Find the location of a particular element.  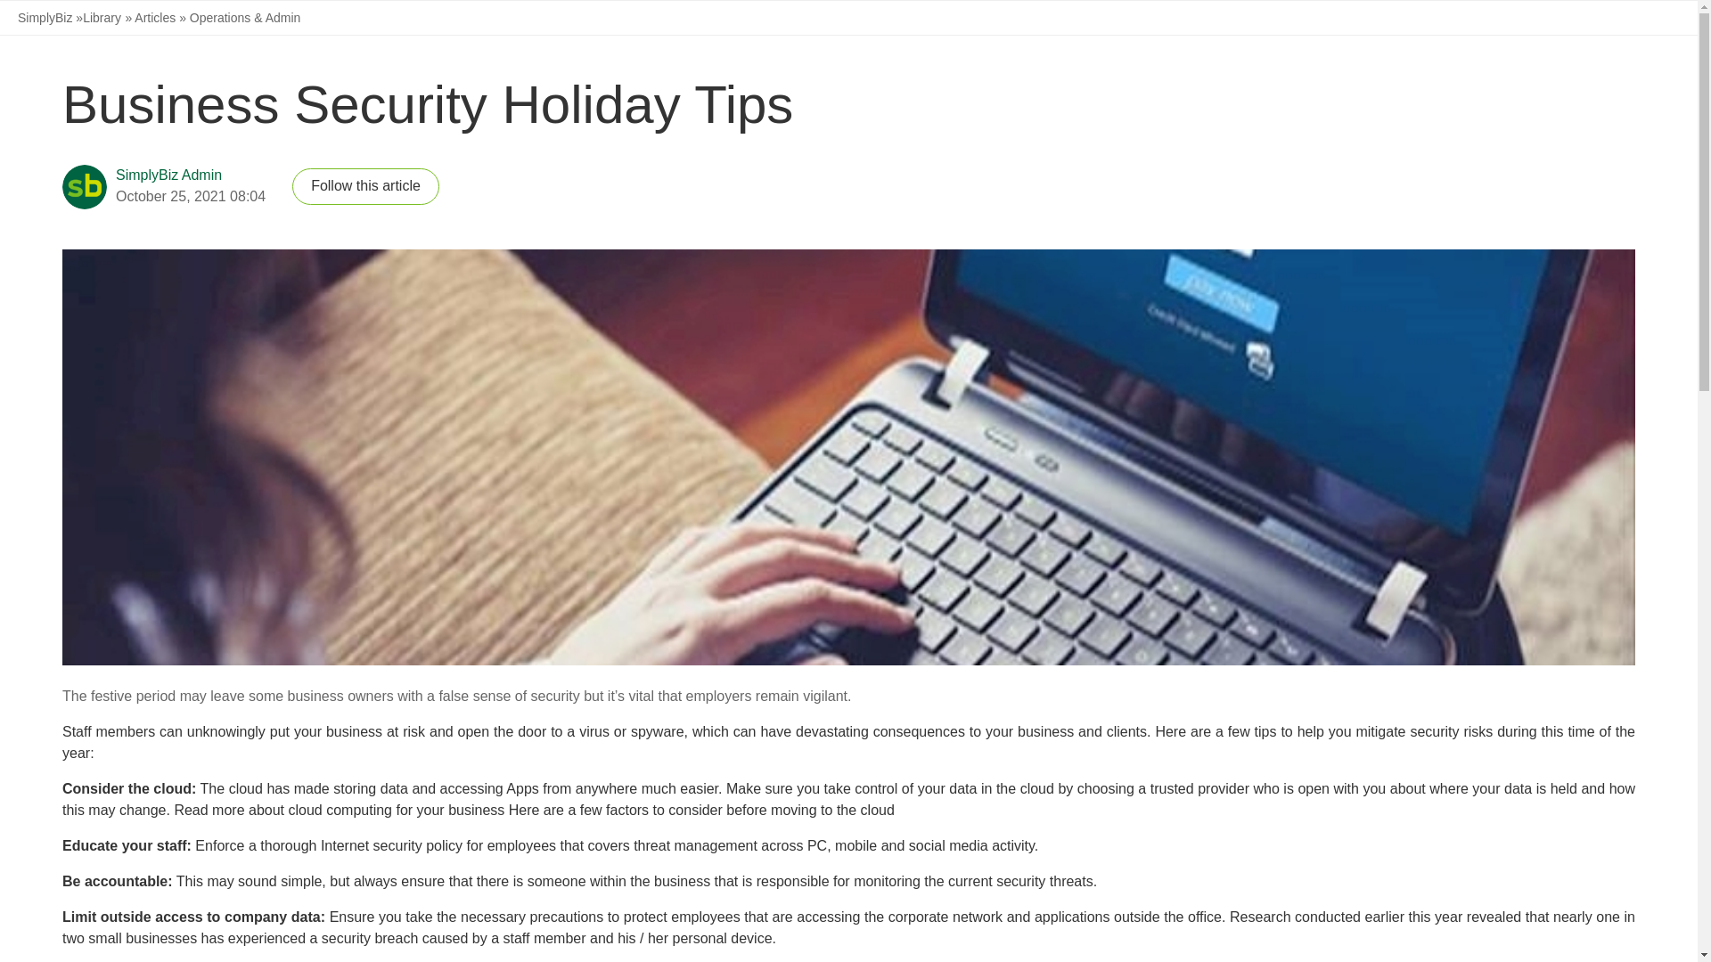

Opens a sign-in dialog is located at coordinates (365, 187).